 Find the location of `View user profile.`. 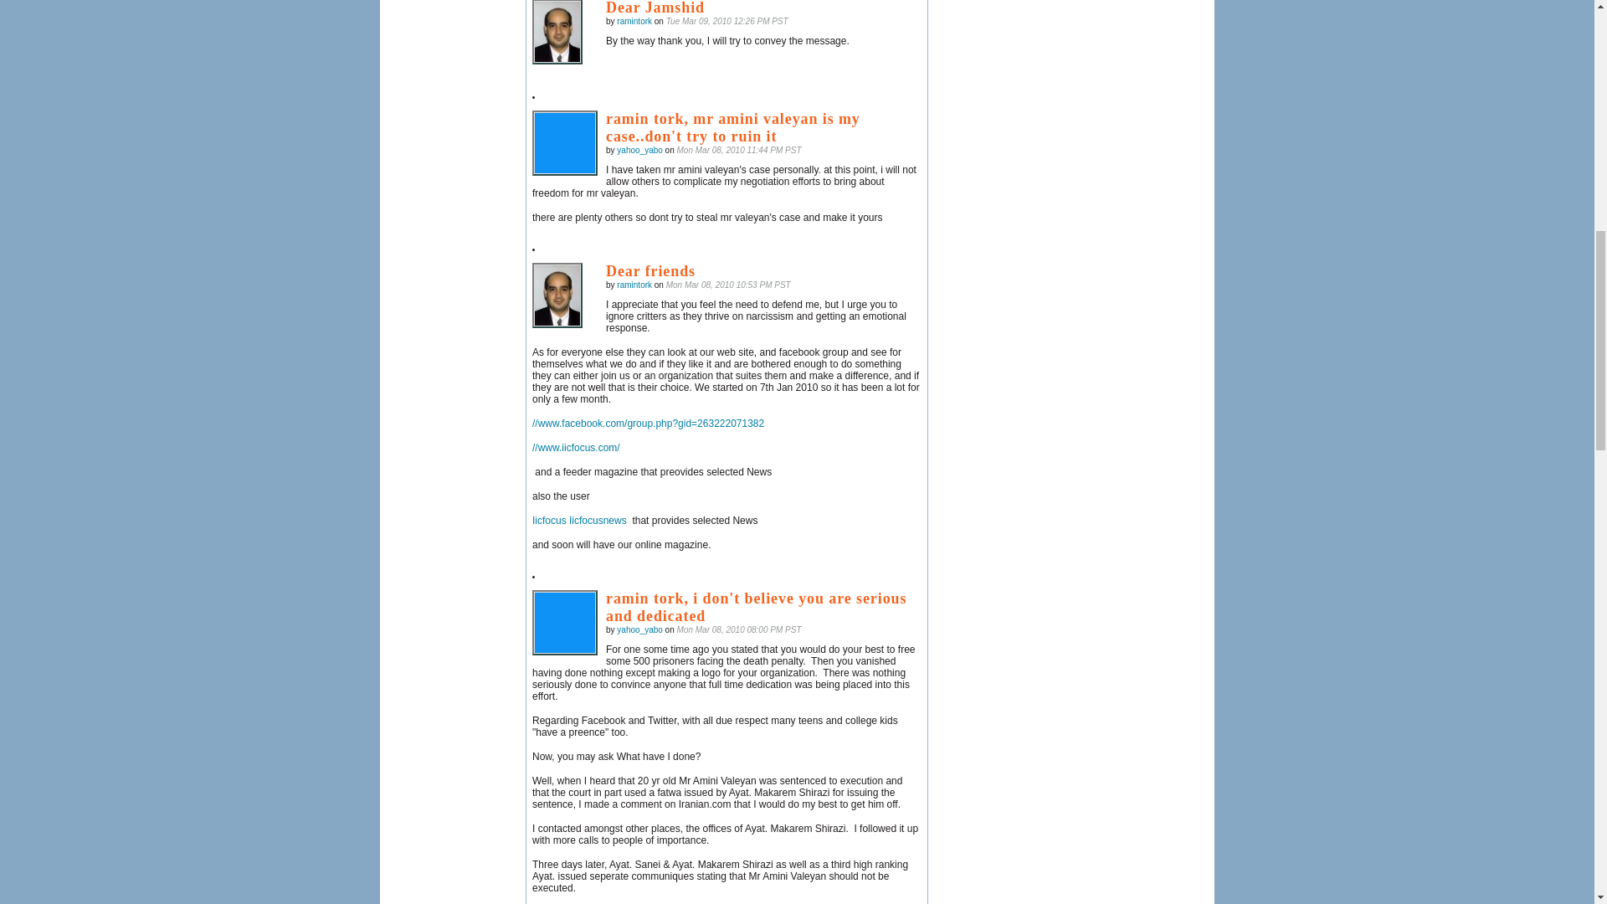

View user profile. is located at coordinates (634, 22).